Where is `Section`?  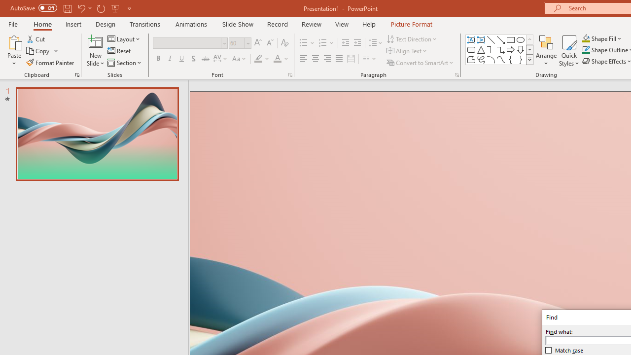
Section is located at coordinates (125, 62).